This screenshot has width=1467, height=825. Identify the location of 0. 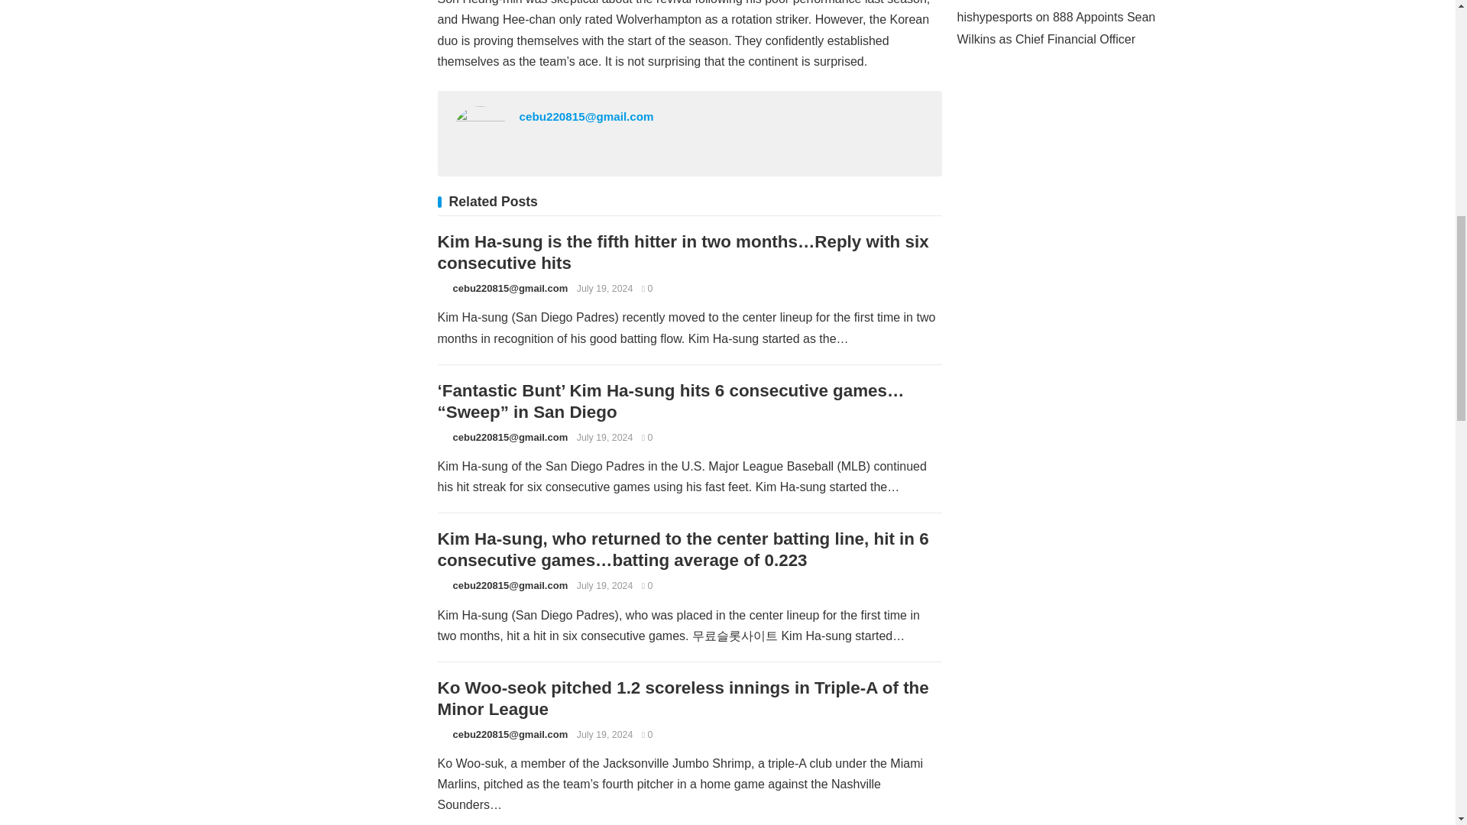
(647, 586).